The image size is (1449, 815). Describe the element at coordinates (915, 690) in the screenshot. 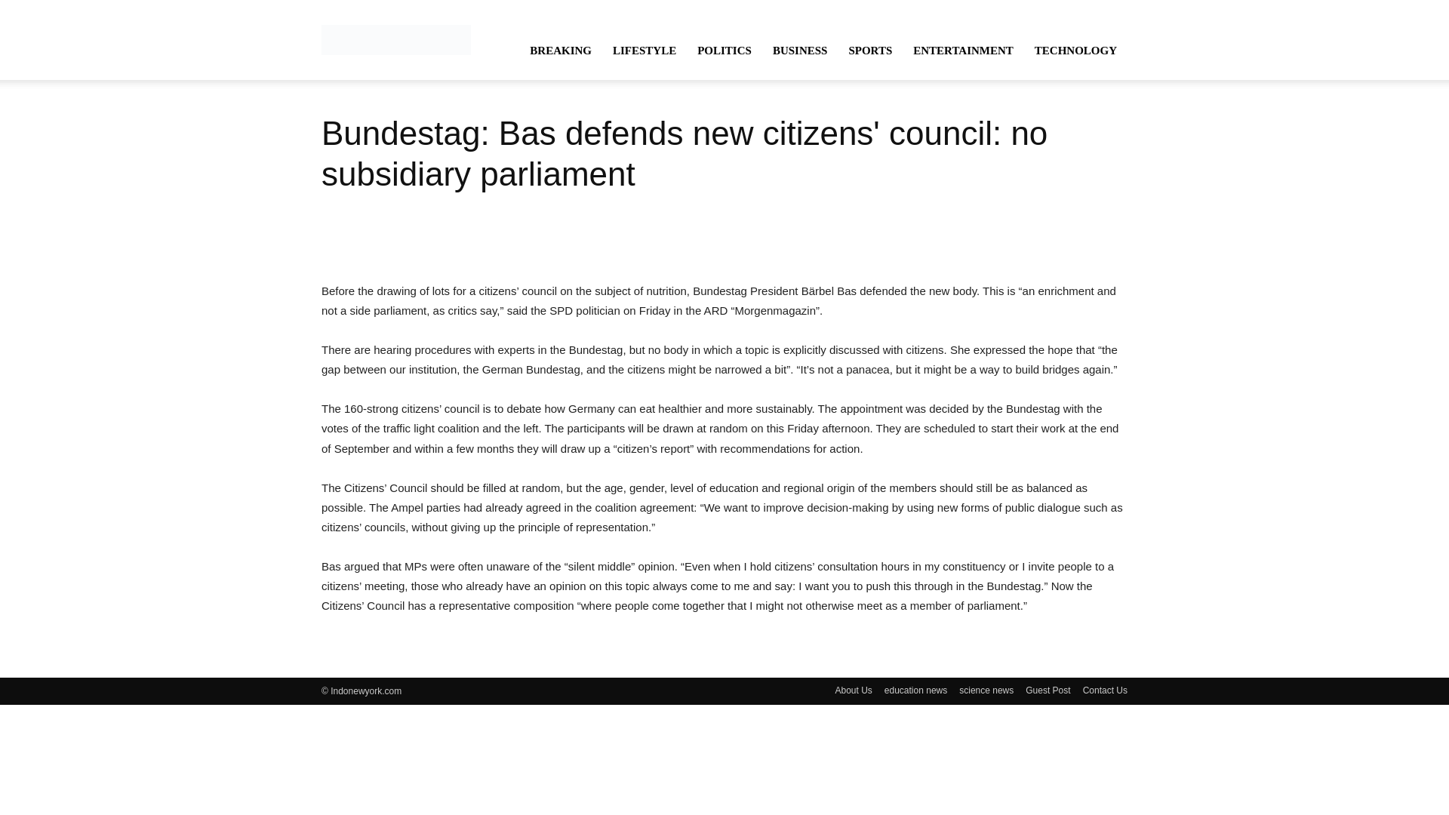

I see `education news` at that location.